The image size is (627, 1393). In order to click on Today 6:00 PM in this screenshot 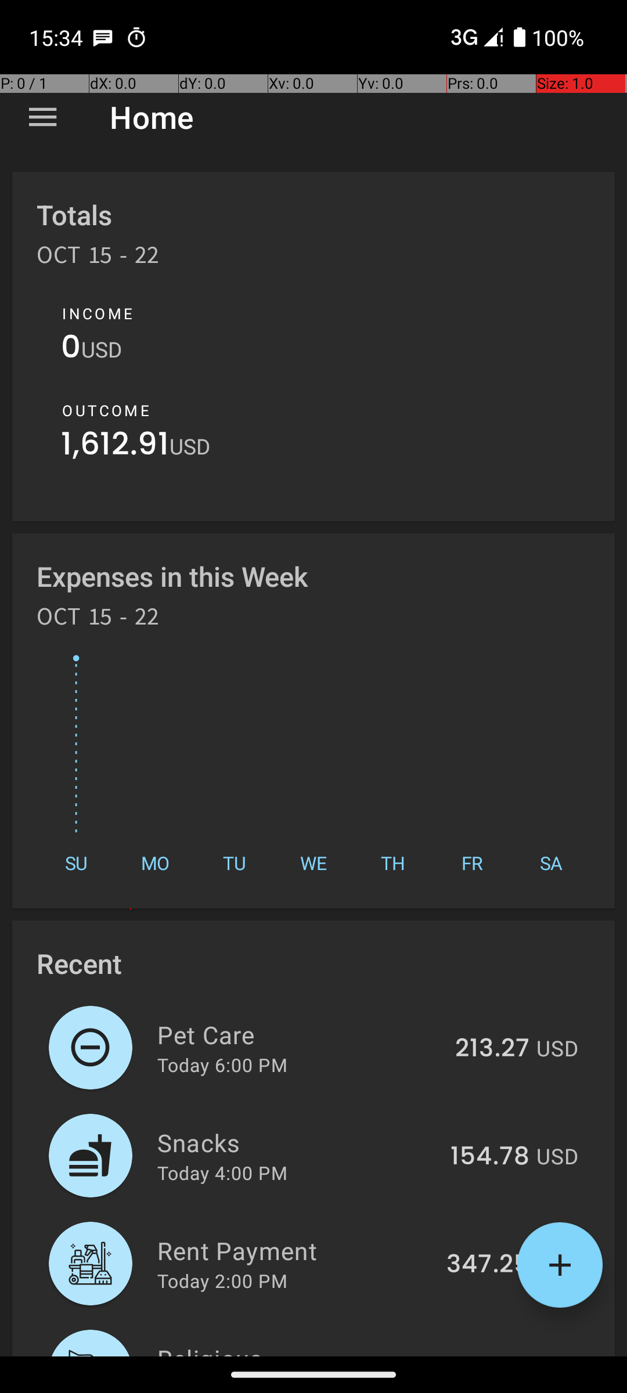, I will do `click(222, 1064)`.